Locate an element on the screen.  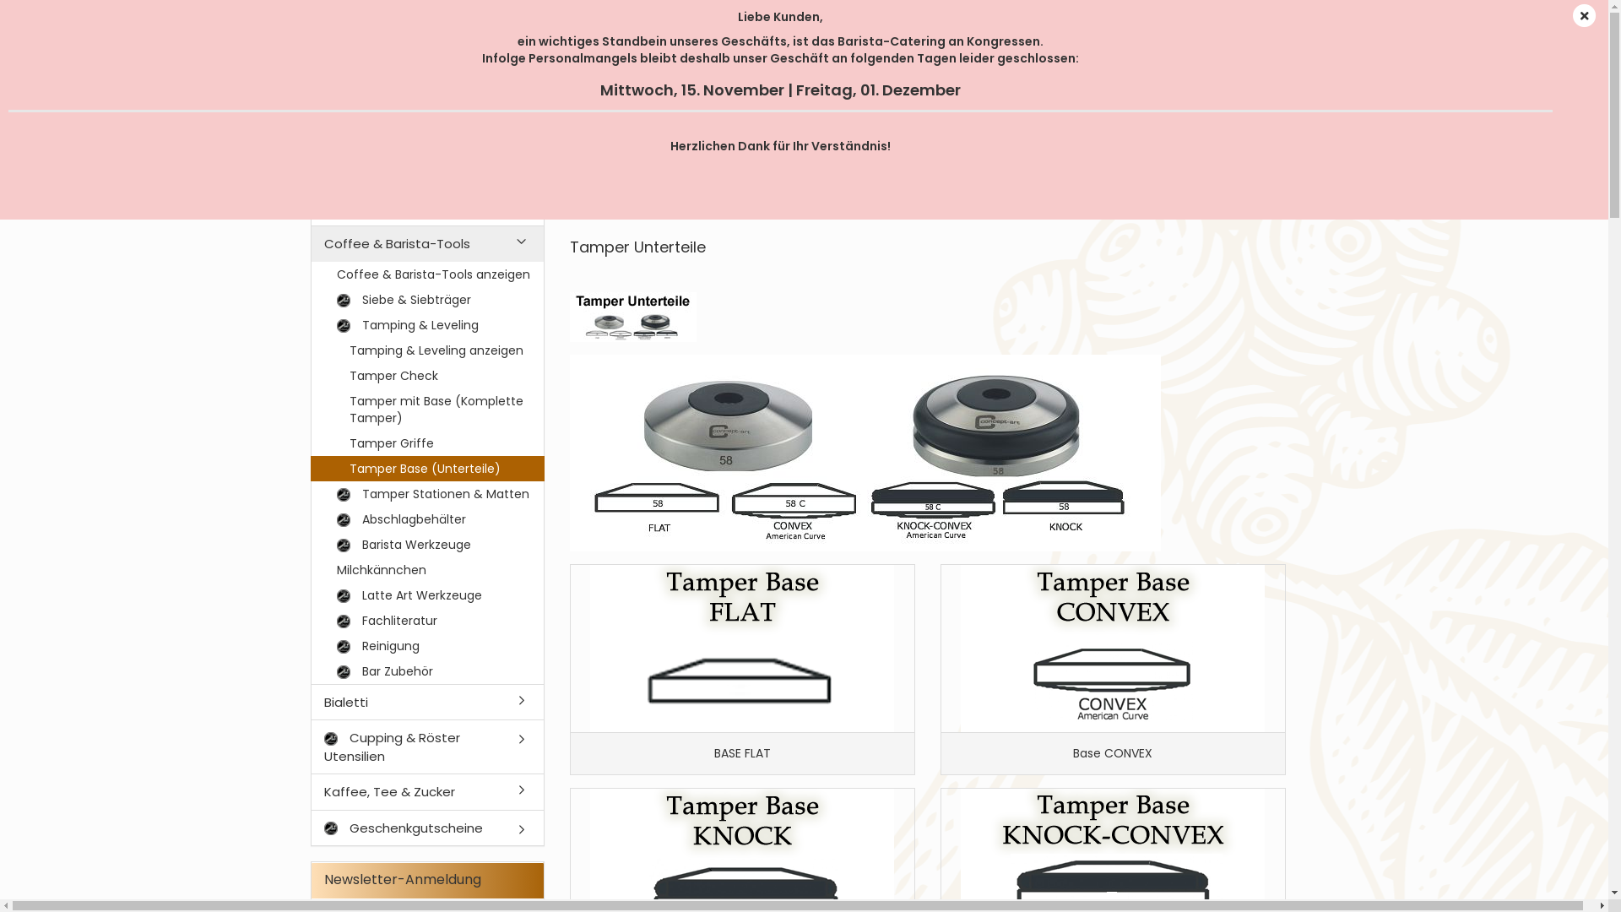
Coffee & Barista-Tools anzeigen is located at coordinates (427, 274).